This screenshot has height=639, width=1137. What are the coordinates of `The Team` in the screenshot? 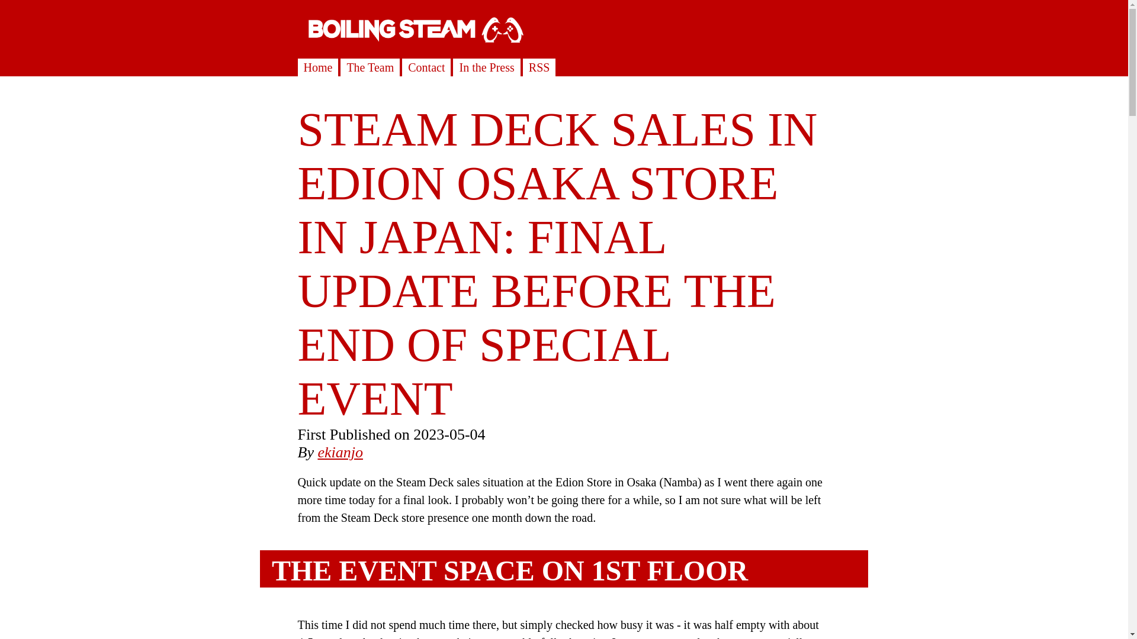 It's located at (370, 67).